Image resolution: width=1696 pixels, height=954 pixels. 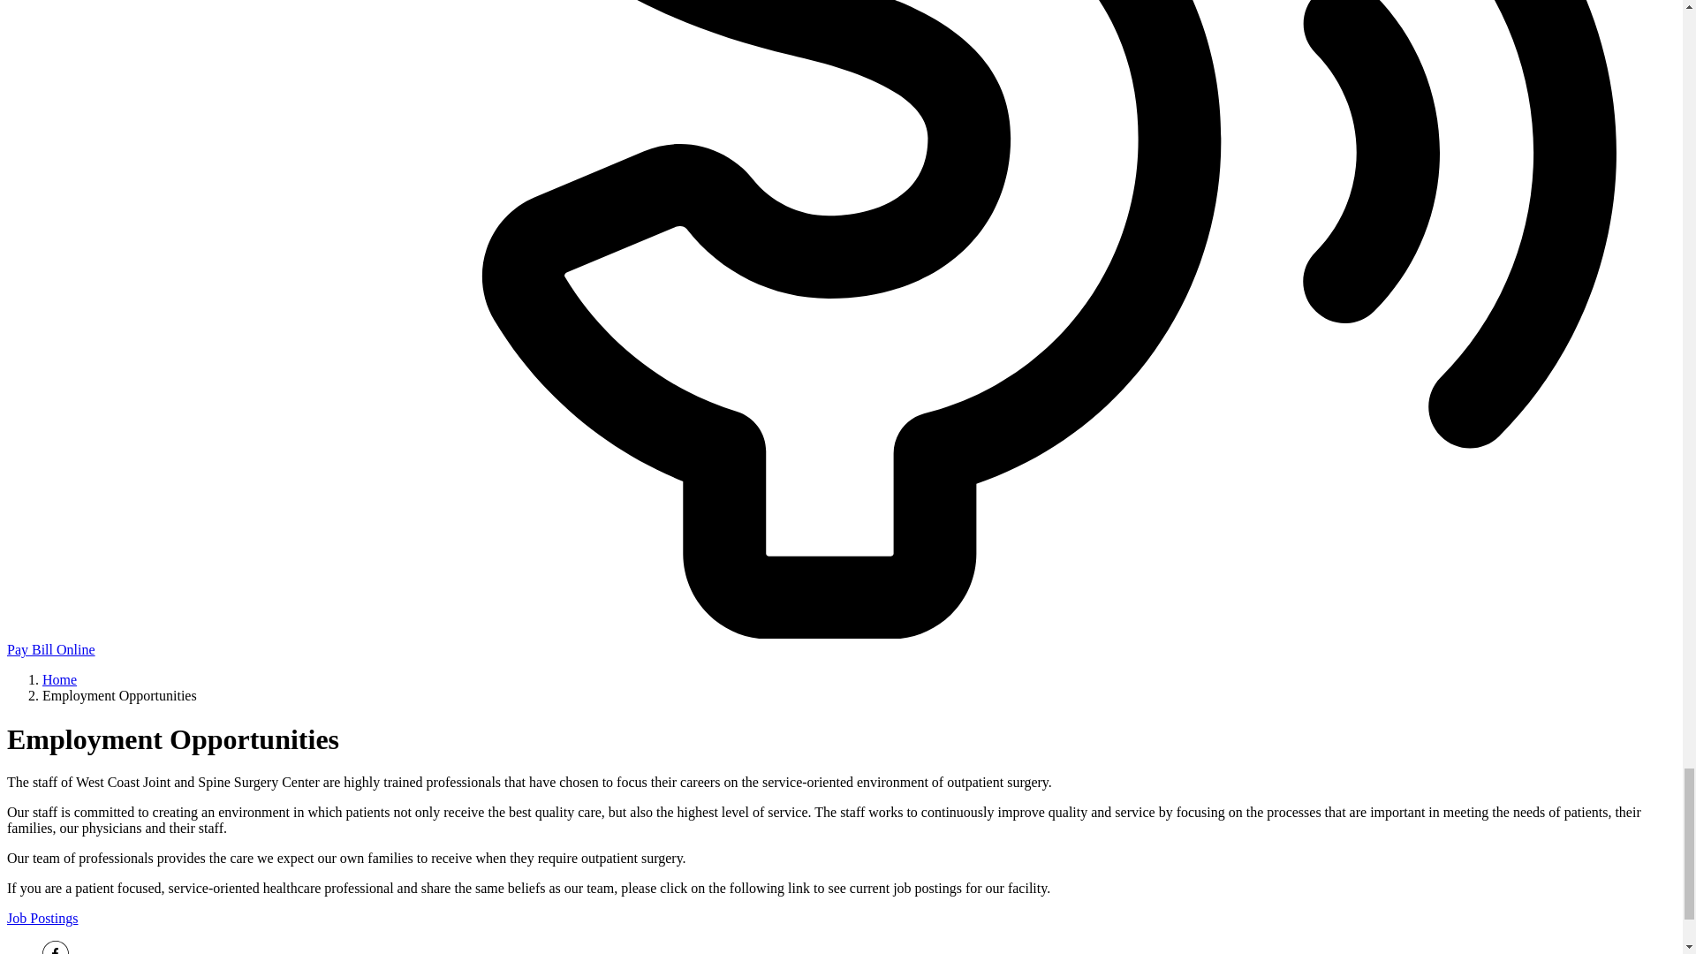 What do you see at coordinates (56, 947) in the screenshot?
I see `6623FE72-E277-400B-8FE1-1D4F4ACE9857` at bounding box center [56, 947].